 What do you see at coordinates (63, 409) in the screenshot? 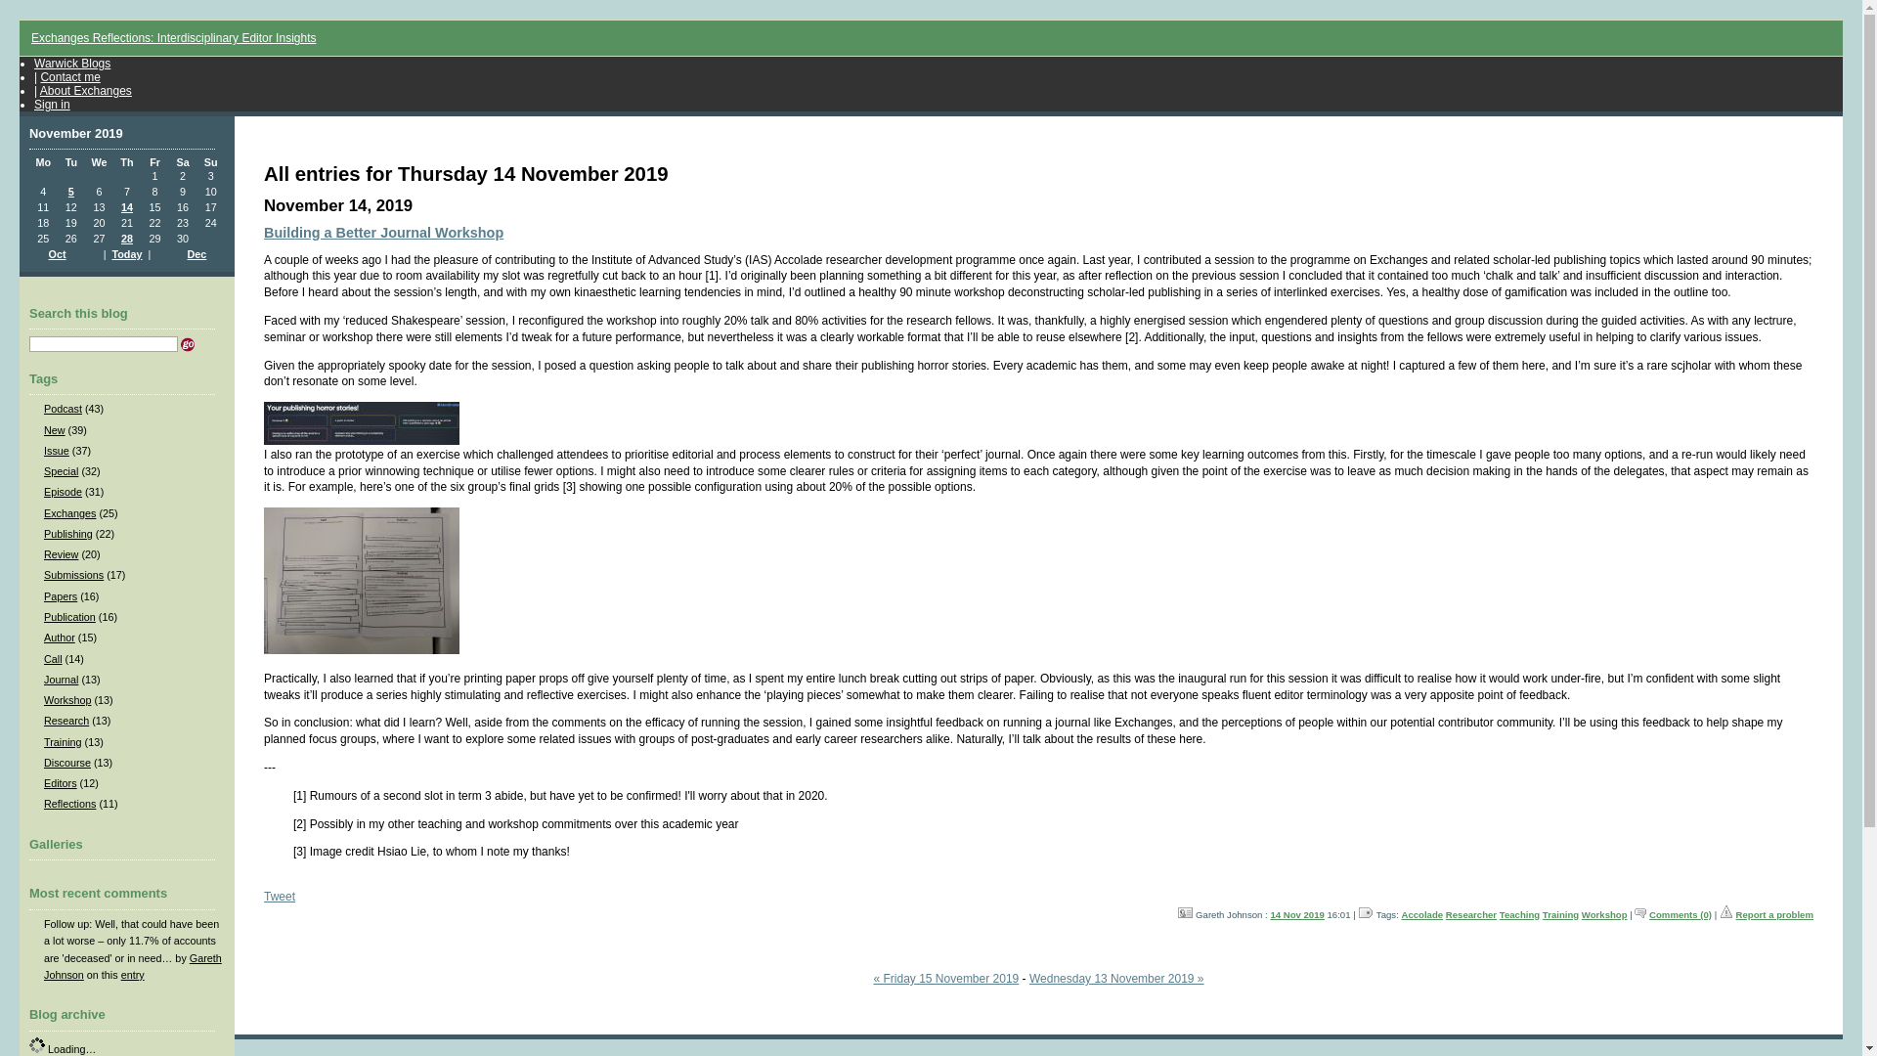
I see `Podcast` at bounding box center [63, 409].